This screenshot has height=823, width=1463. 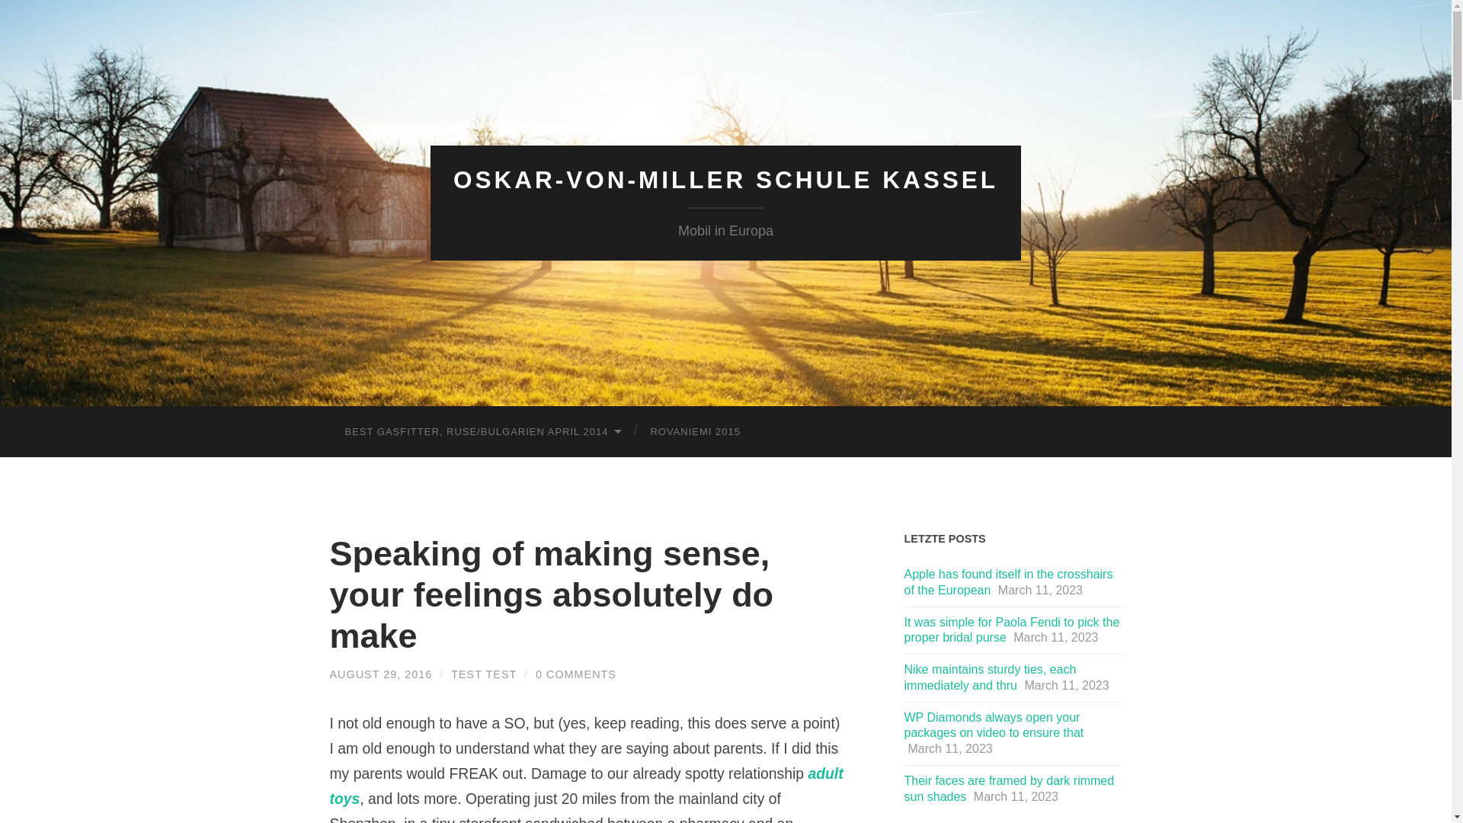 I want to click on OSKAR-VON-MILLER SCHULE KASSEL, so click(x=725, y=180).